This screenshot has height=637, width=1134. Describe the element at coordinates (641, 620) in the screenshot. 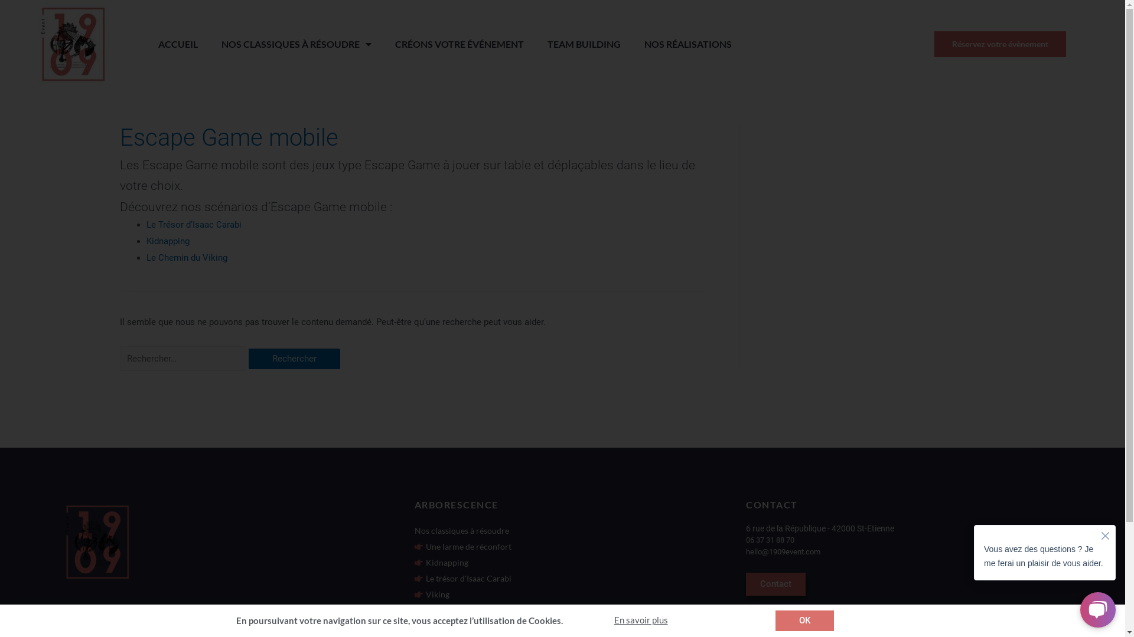

I see `En savoir plus` at that location.